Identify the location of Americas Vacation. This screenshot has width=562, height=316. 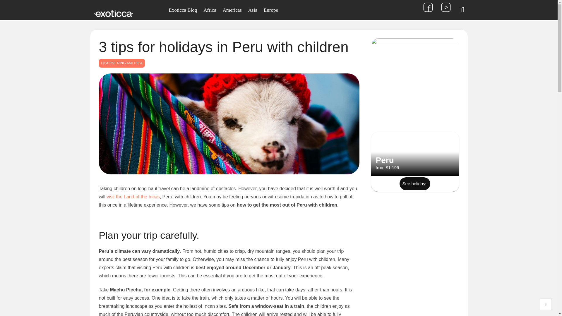
(232, 10).